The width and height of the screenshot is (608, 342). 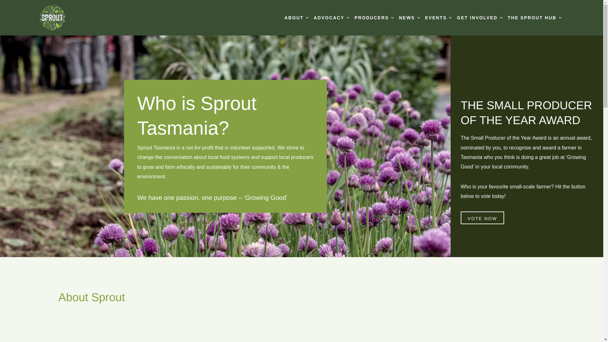 What do you see at coordinates (438, 18) in the screenshot?
I see `EVENTS` at bounding box center [438, 18].